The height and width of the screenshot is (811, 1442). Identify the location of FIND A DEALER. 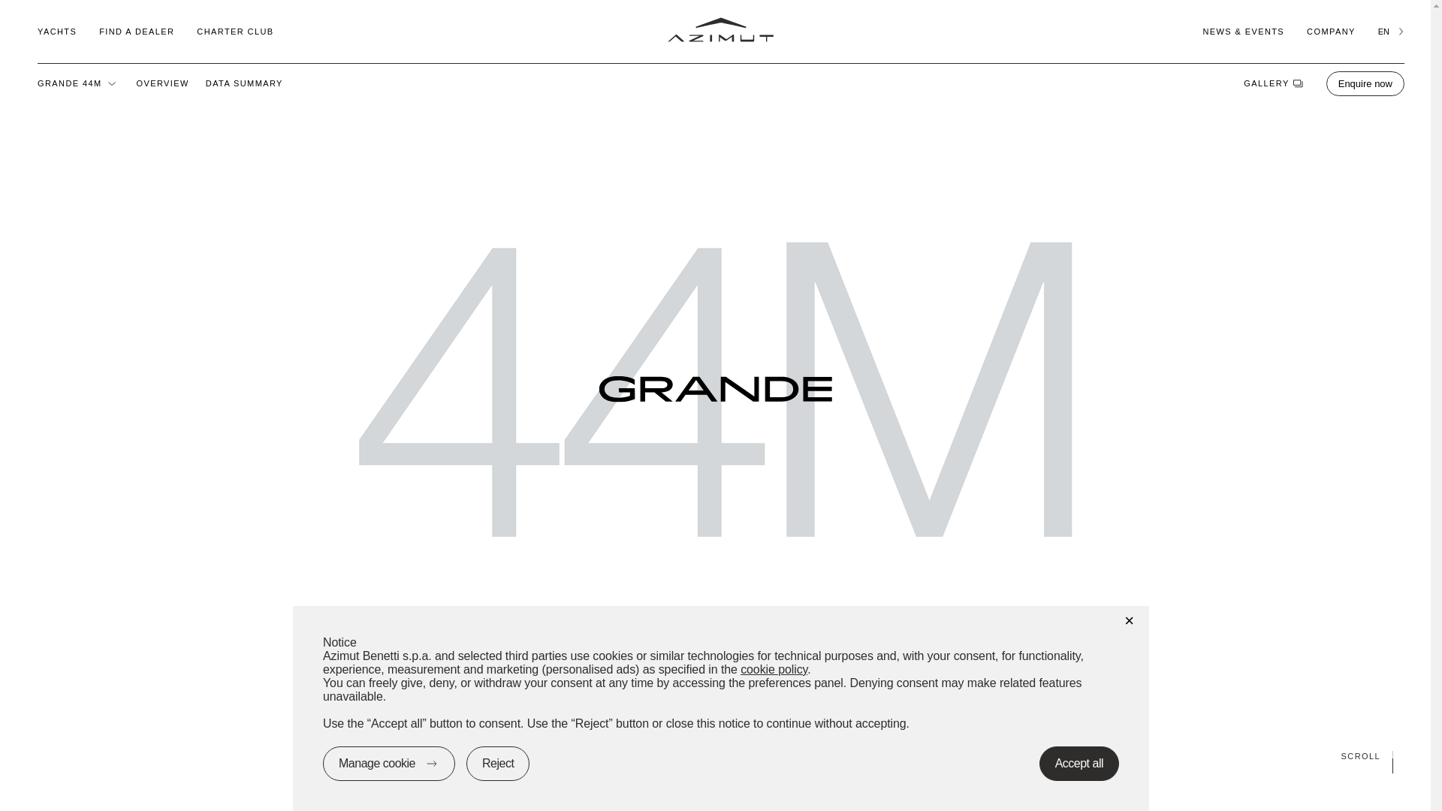
(137, 31).